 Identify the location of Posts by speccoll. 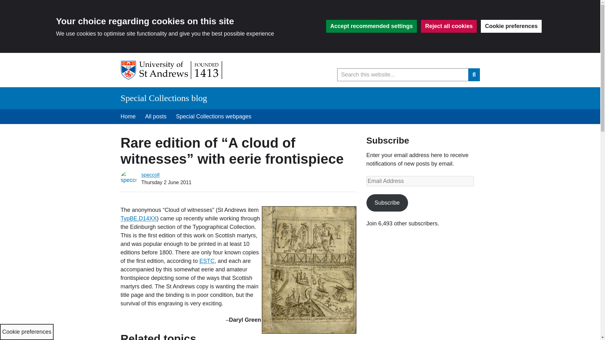
(150, 174).